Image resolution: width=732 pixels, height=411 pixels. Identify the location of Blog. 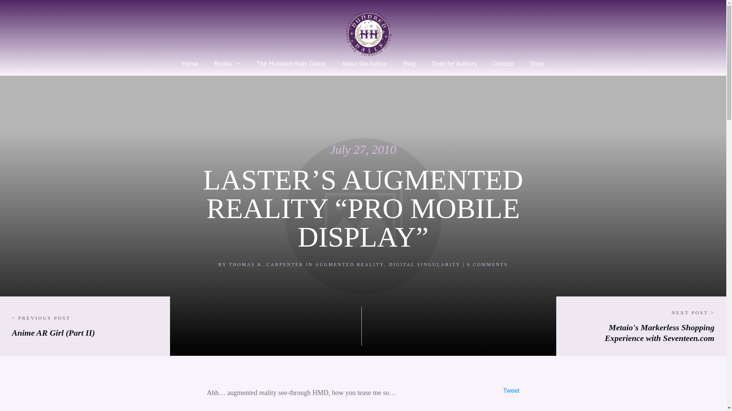
(409, 64).